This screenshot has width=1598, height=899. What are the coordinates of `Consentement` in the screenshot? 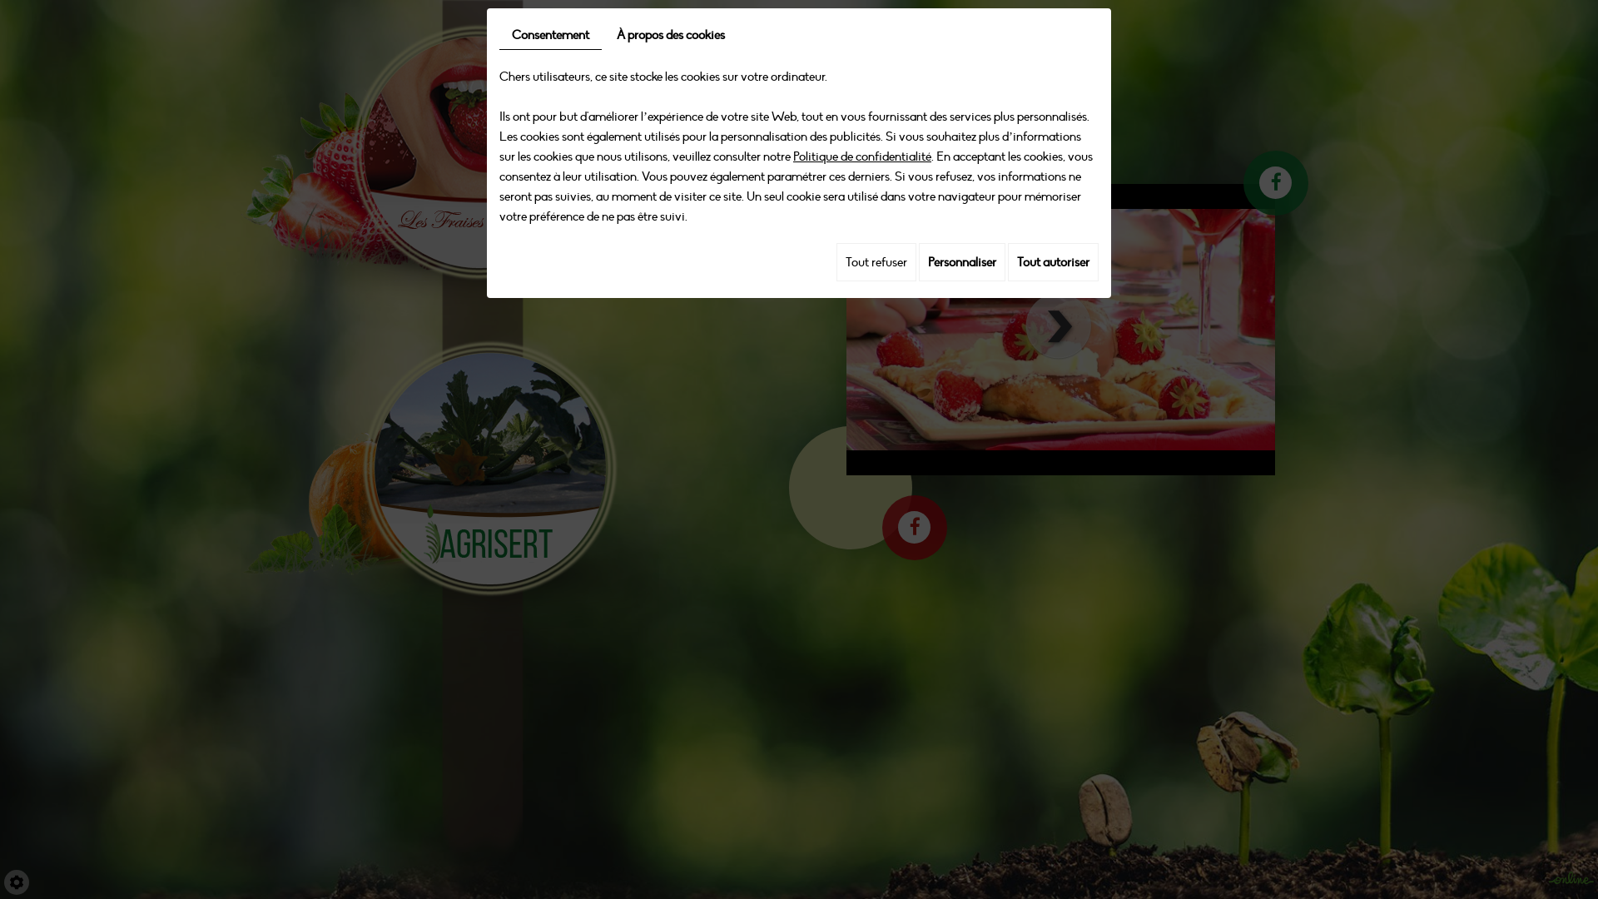 It's located at (551, 35).